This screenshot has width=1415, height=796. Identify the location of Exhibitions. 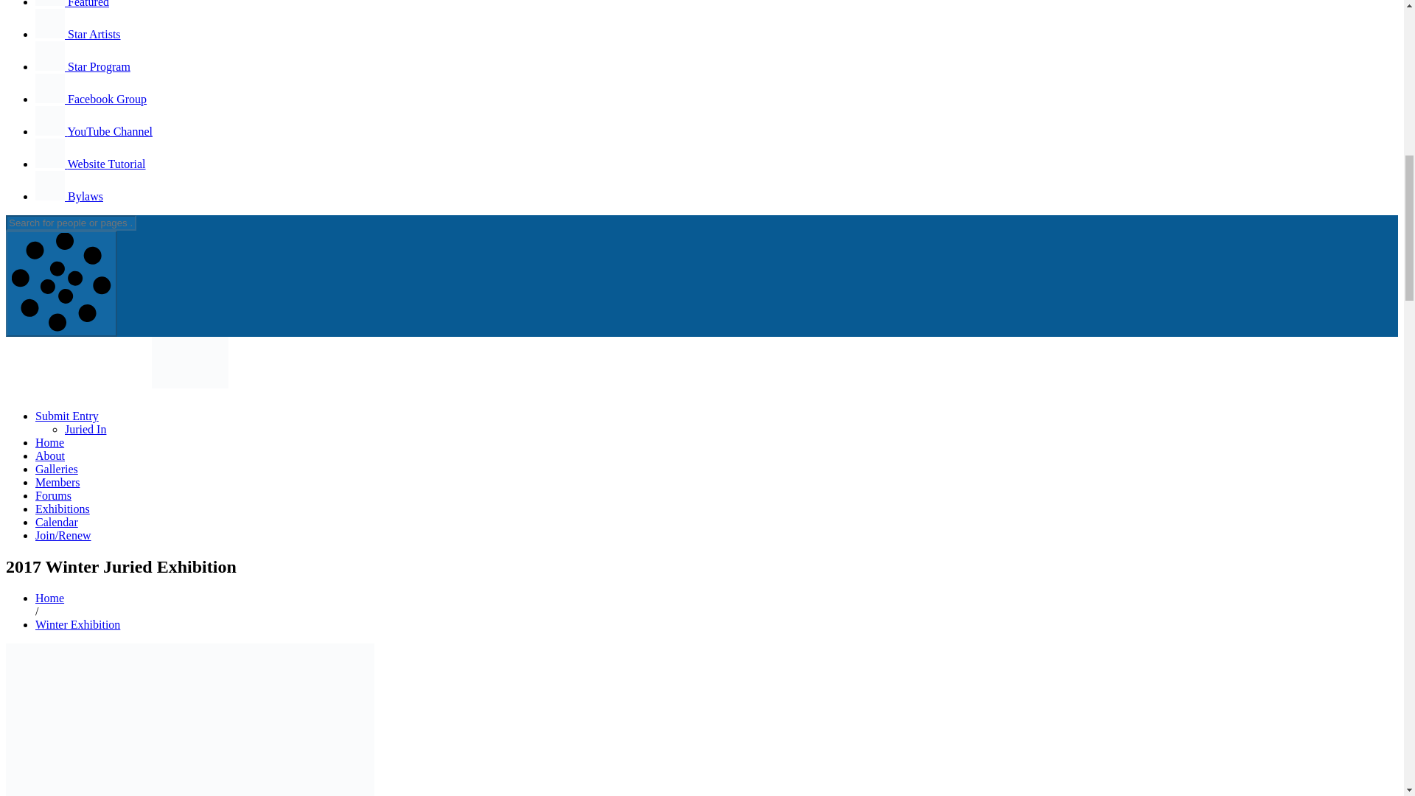
(63, 509).